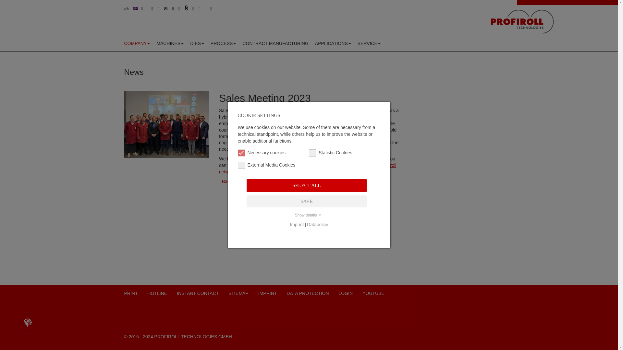 The image size is (623, 350). What do you see at coordinates (197, 43) in the screenshot?
I see `Dies` at bounding box center [197, 43].